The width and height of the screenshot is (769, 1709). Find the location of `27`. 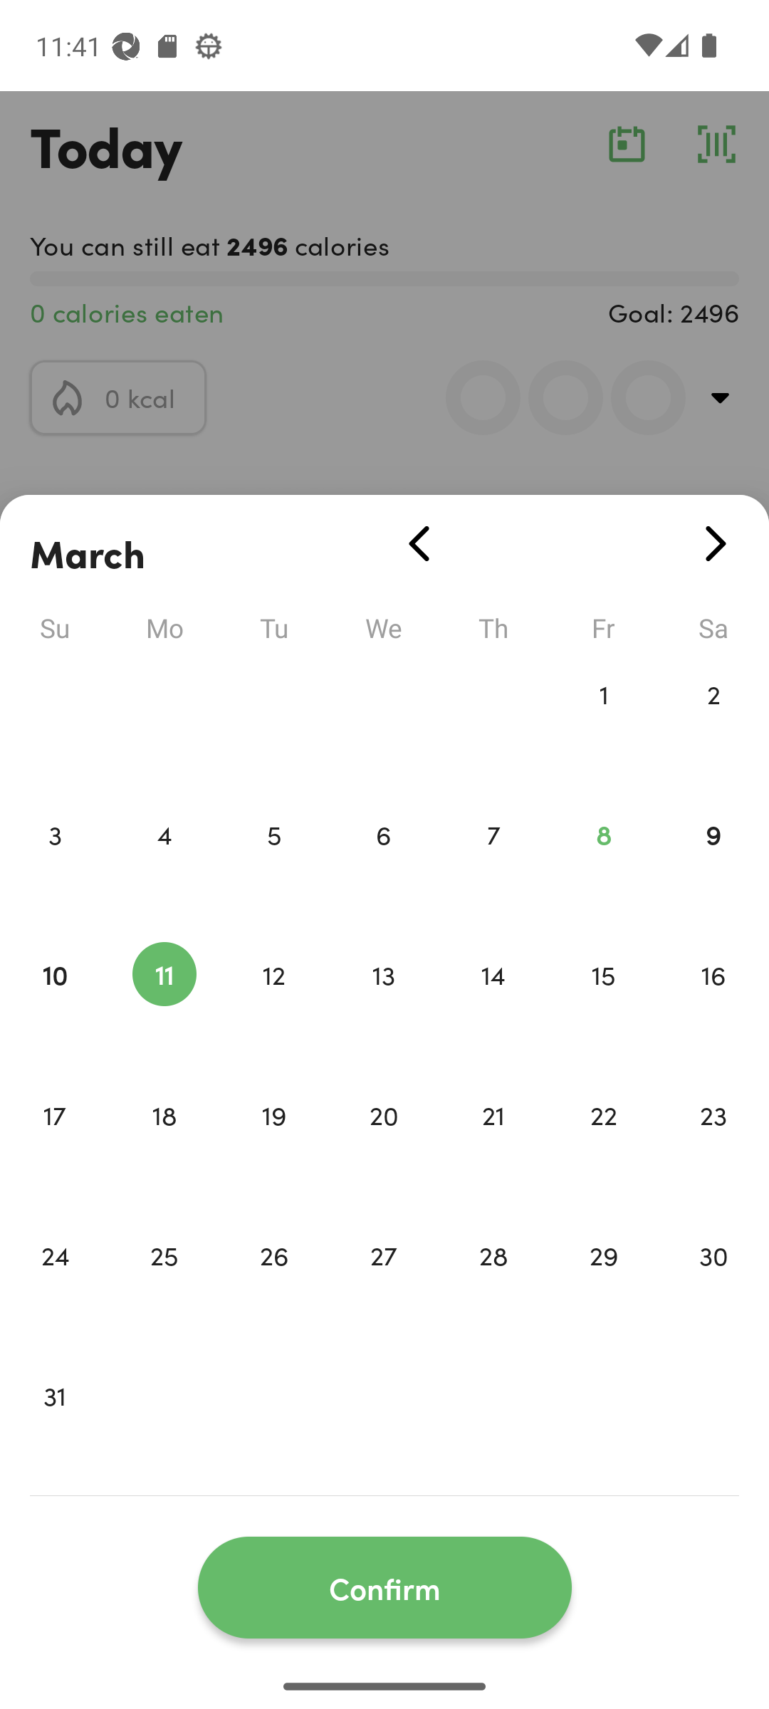

27 is located at coordinates (383, 1285).